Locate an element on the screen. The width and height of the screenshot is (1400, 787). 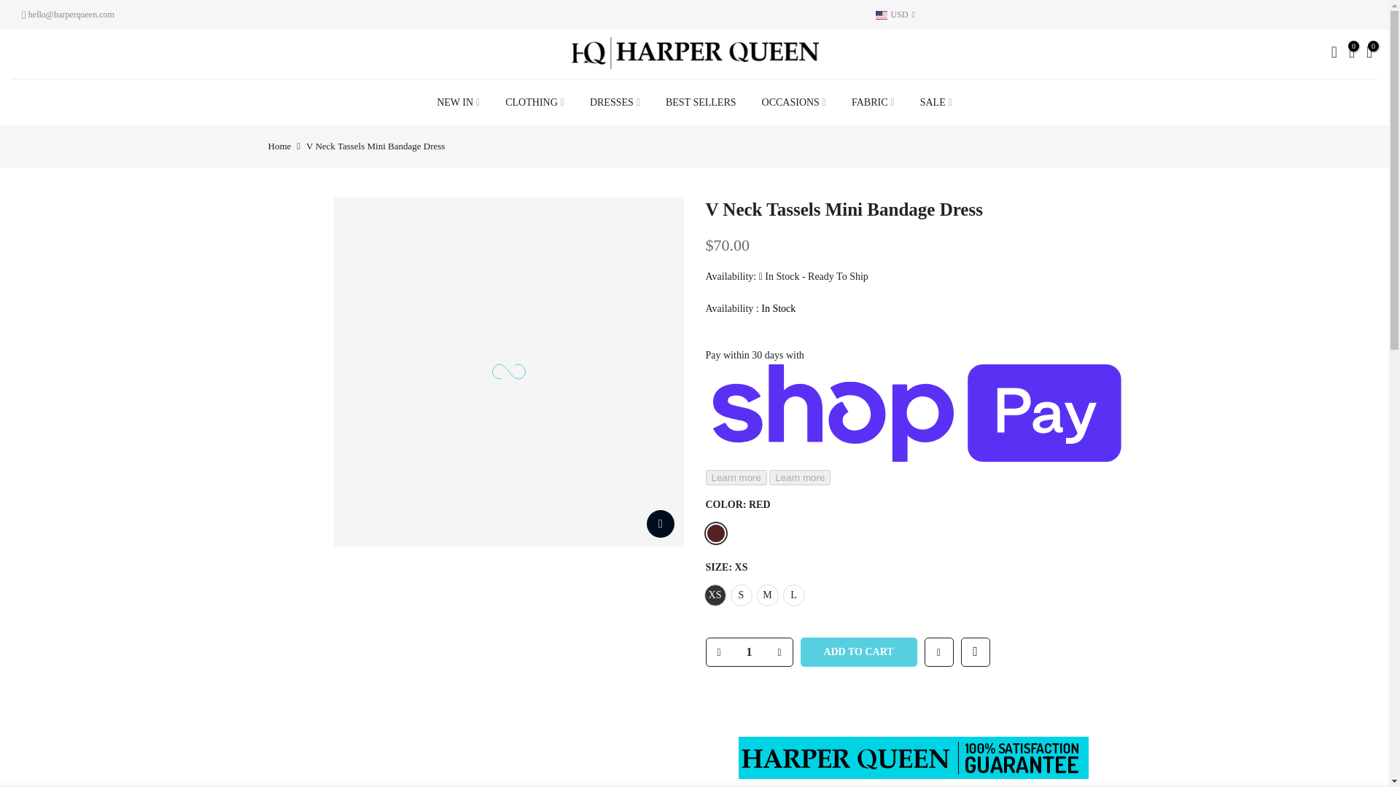
OCCASIONS is located at coordinates (793, 102).